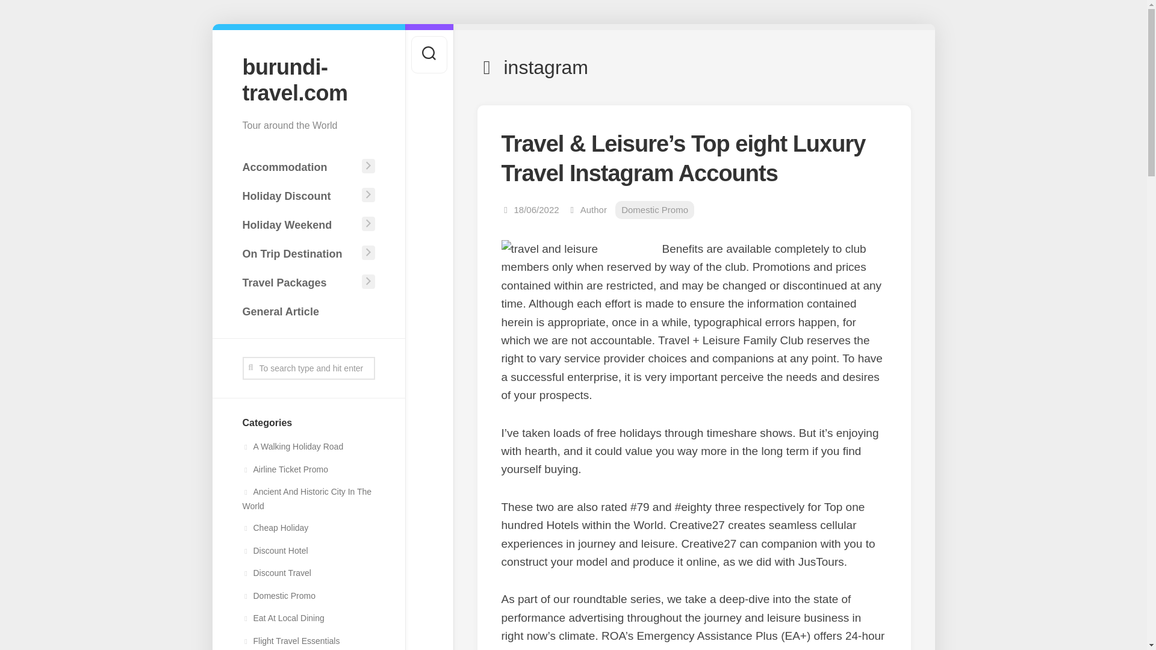  I want to click on Cheap Holiday, so click(275, 527).